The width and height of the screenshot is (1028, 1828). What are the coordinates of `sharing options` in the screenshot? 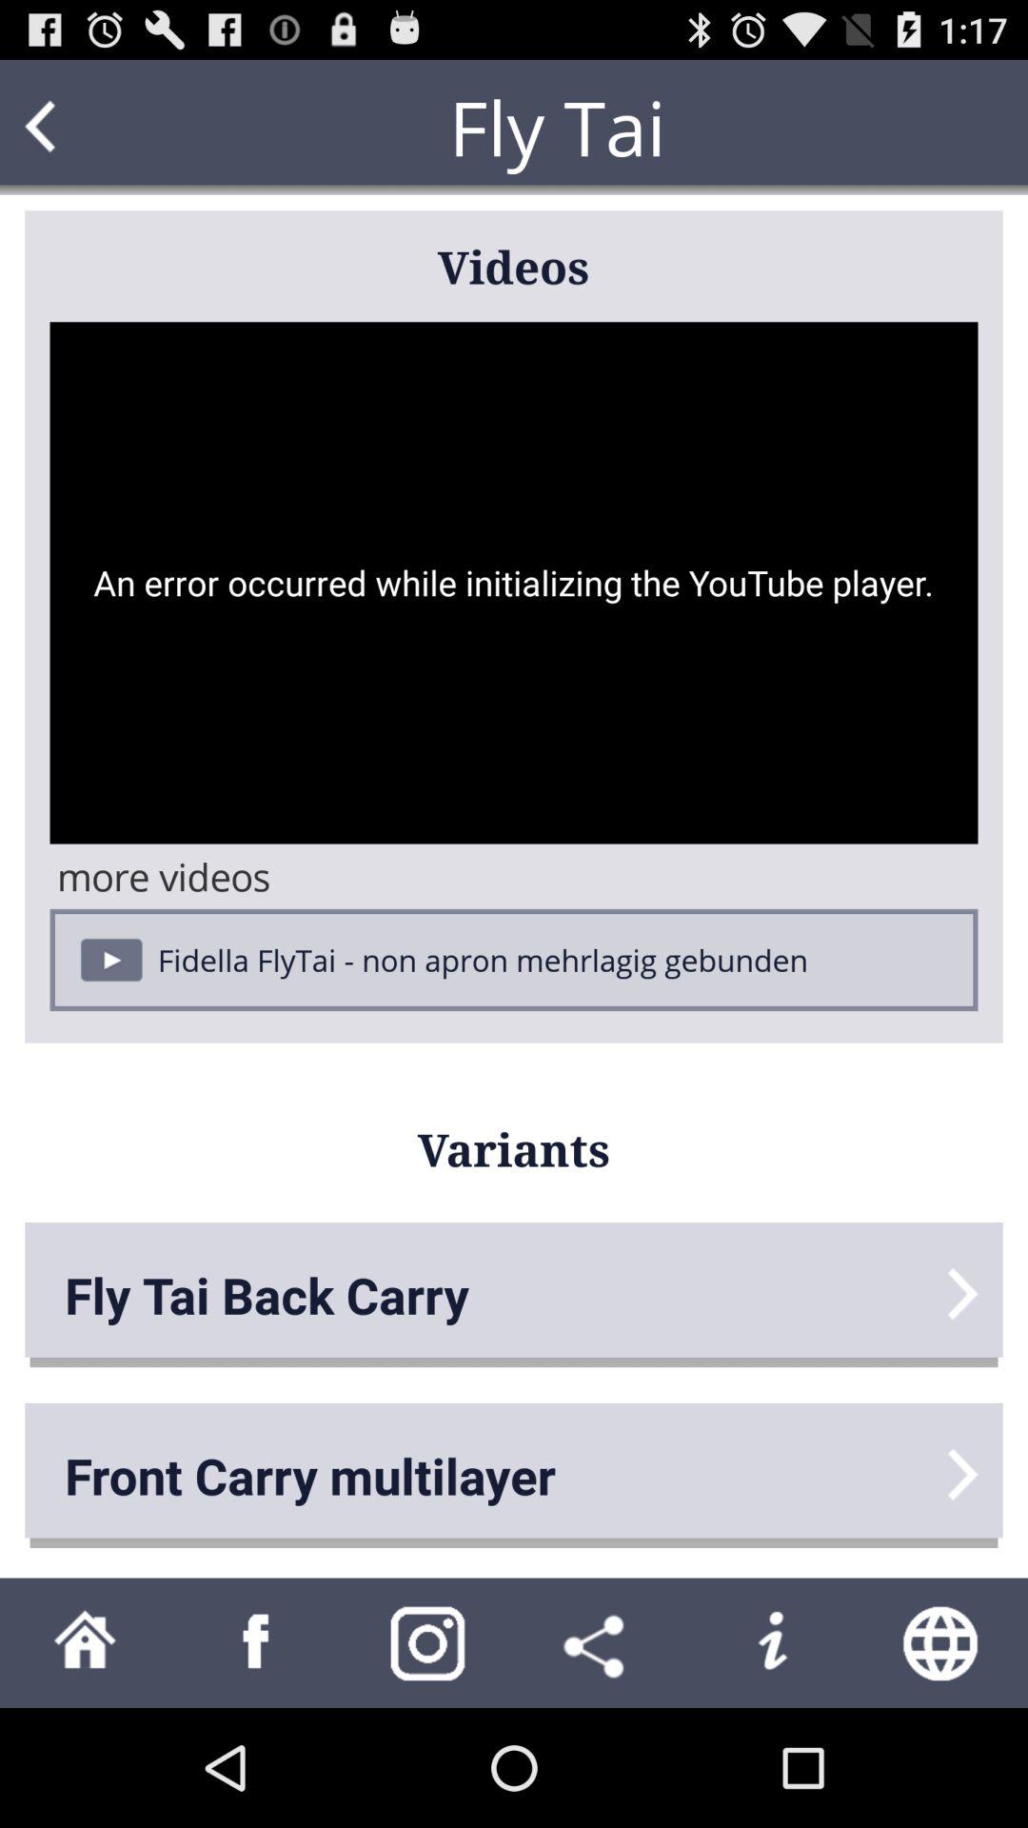 It's located at (600, 1643).